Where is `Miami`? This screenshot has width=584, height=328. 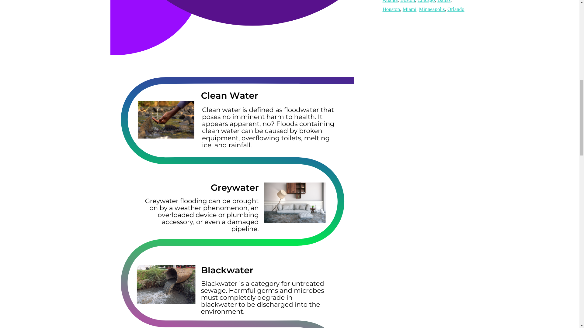 Miami is located at coordinates (409, 9).